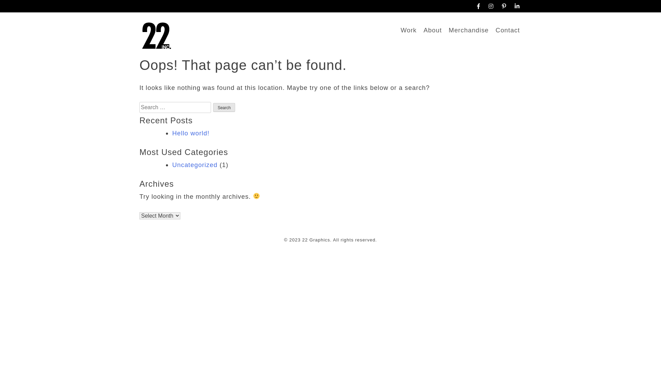 The height and width of the screenshot is (372, 661). I want to click on Merchandise, so click(469, 30).